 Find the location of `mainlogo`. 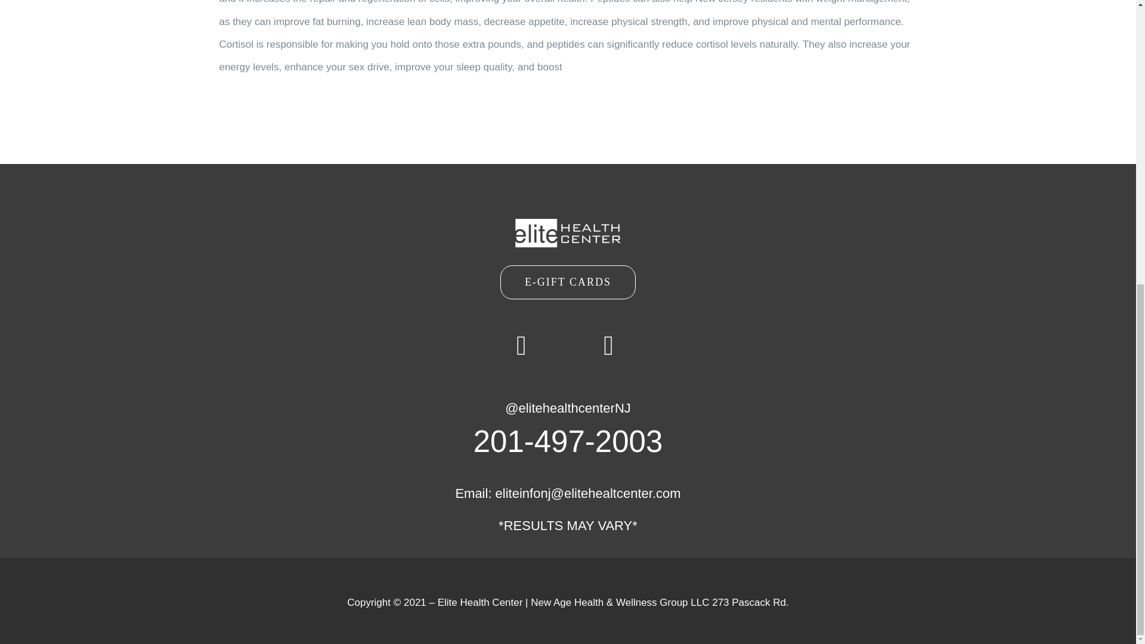

mainlogo is located at coordinates (568, 233).